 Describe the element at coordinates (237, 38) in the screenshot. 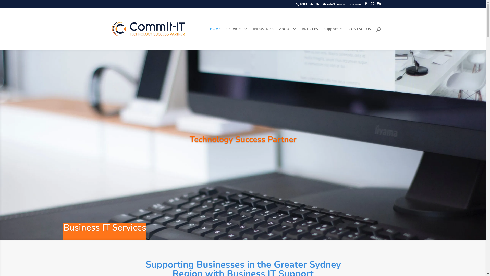

I see `SERVICES` at that location.